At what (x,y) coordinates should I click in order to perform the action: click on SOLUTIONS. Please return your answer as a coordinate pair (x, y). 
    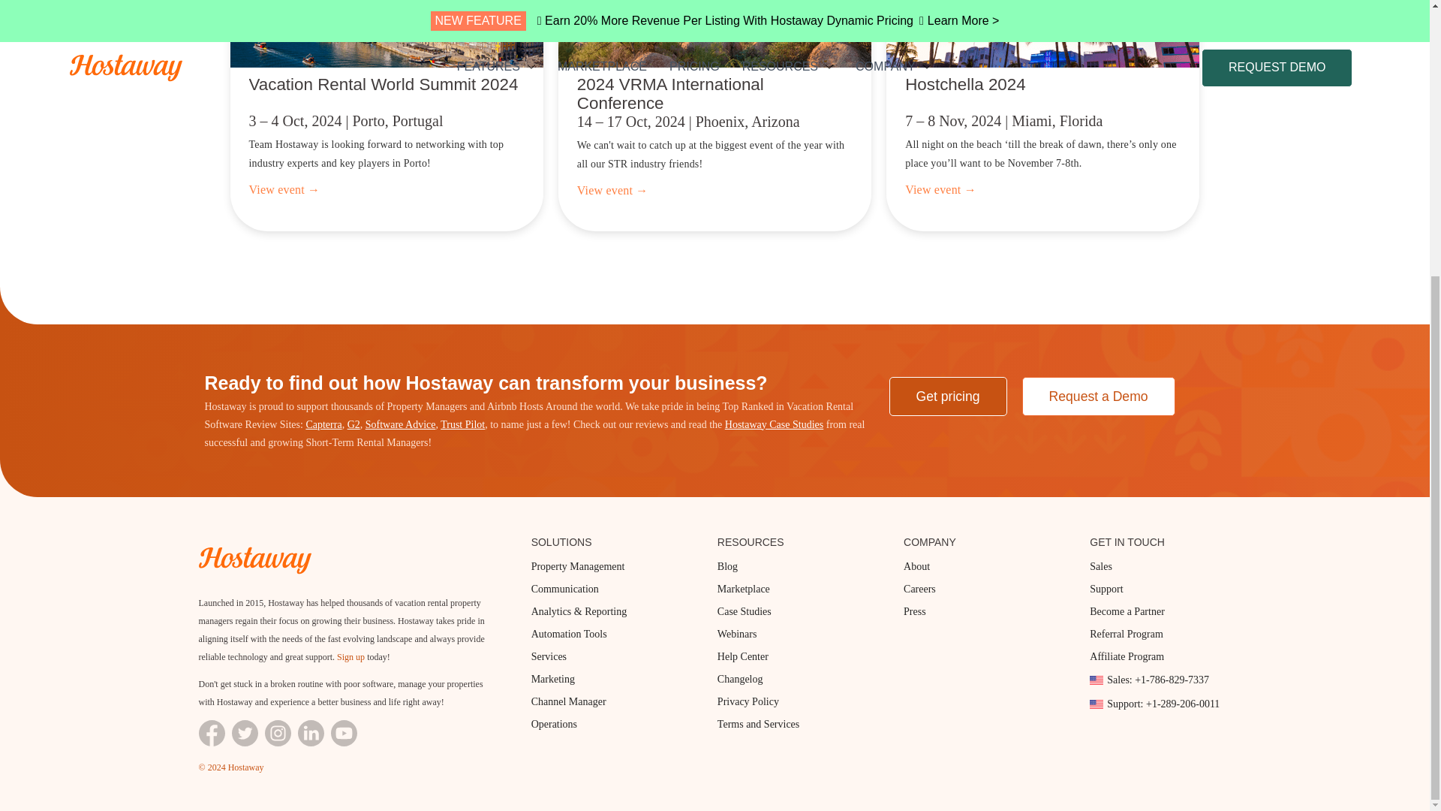
    Looking at the image, I should click on (602, 542).